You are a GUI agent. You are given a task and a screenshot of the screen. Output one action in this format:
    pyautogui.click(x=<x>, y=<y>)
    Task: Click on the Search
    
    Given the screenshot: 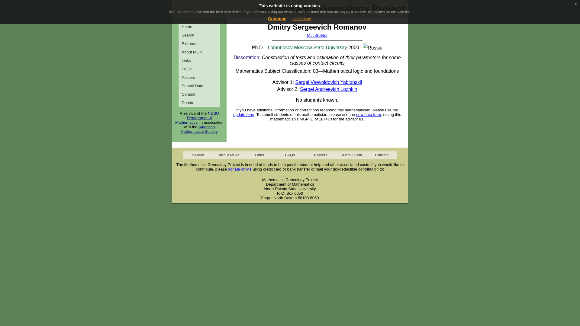 What is the action you would take?
    pyautogui.click(x=198, y=155)
    